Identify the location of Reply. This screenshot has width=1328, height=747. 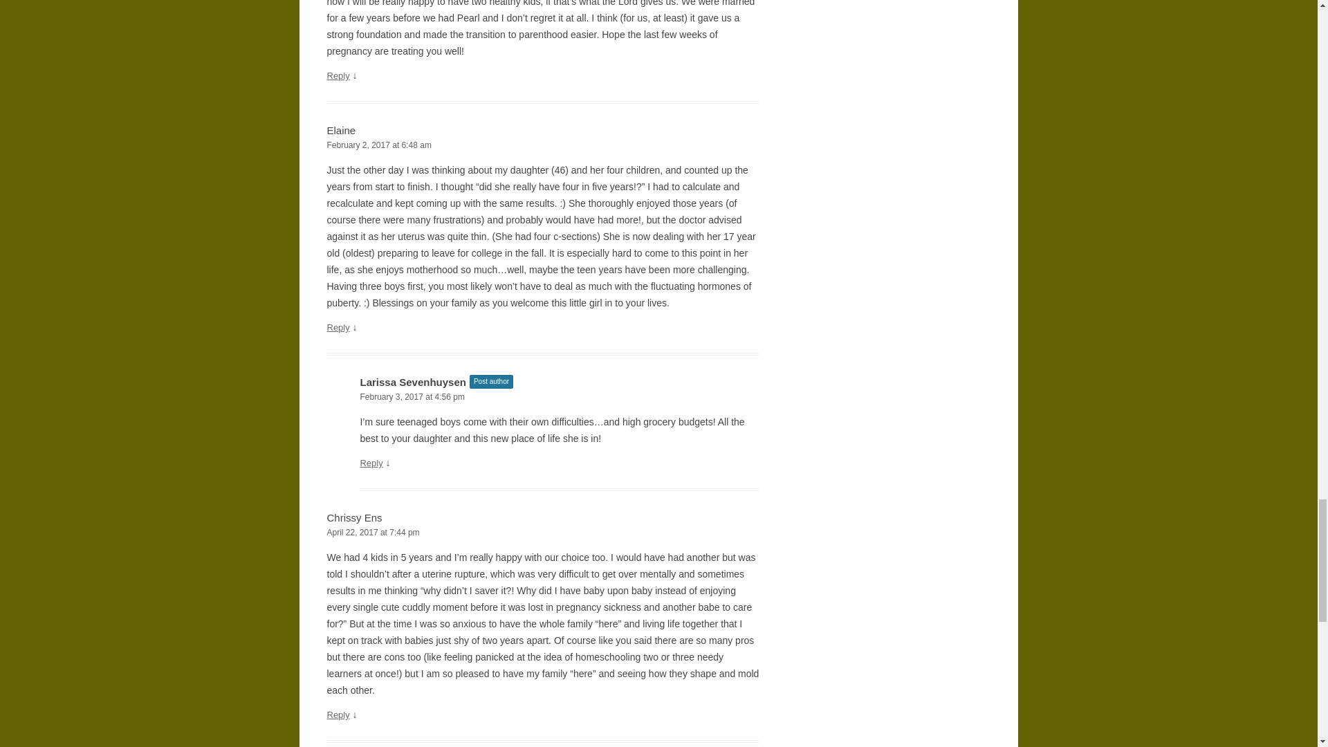
(338, 75).